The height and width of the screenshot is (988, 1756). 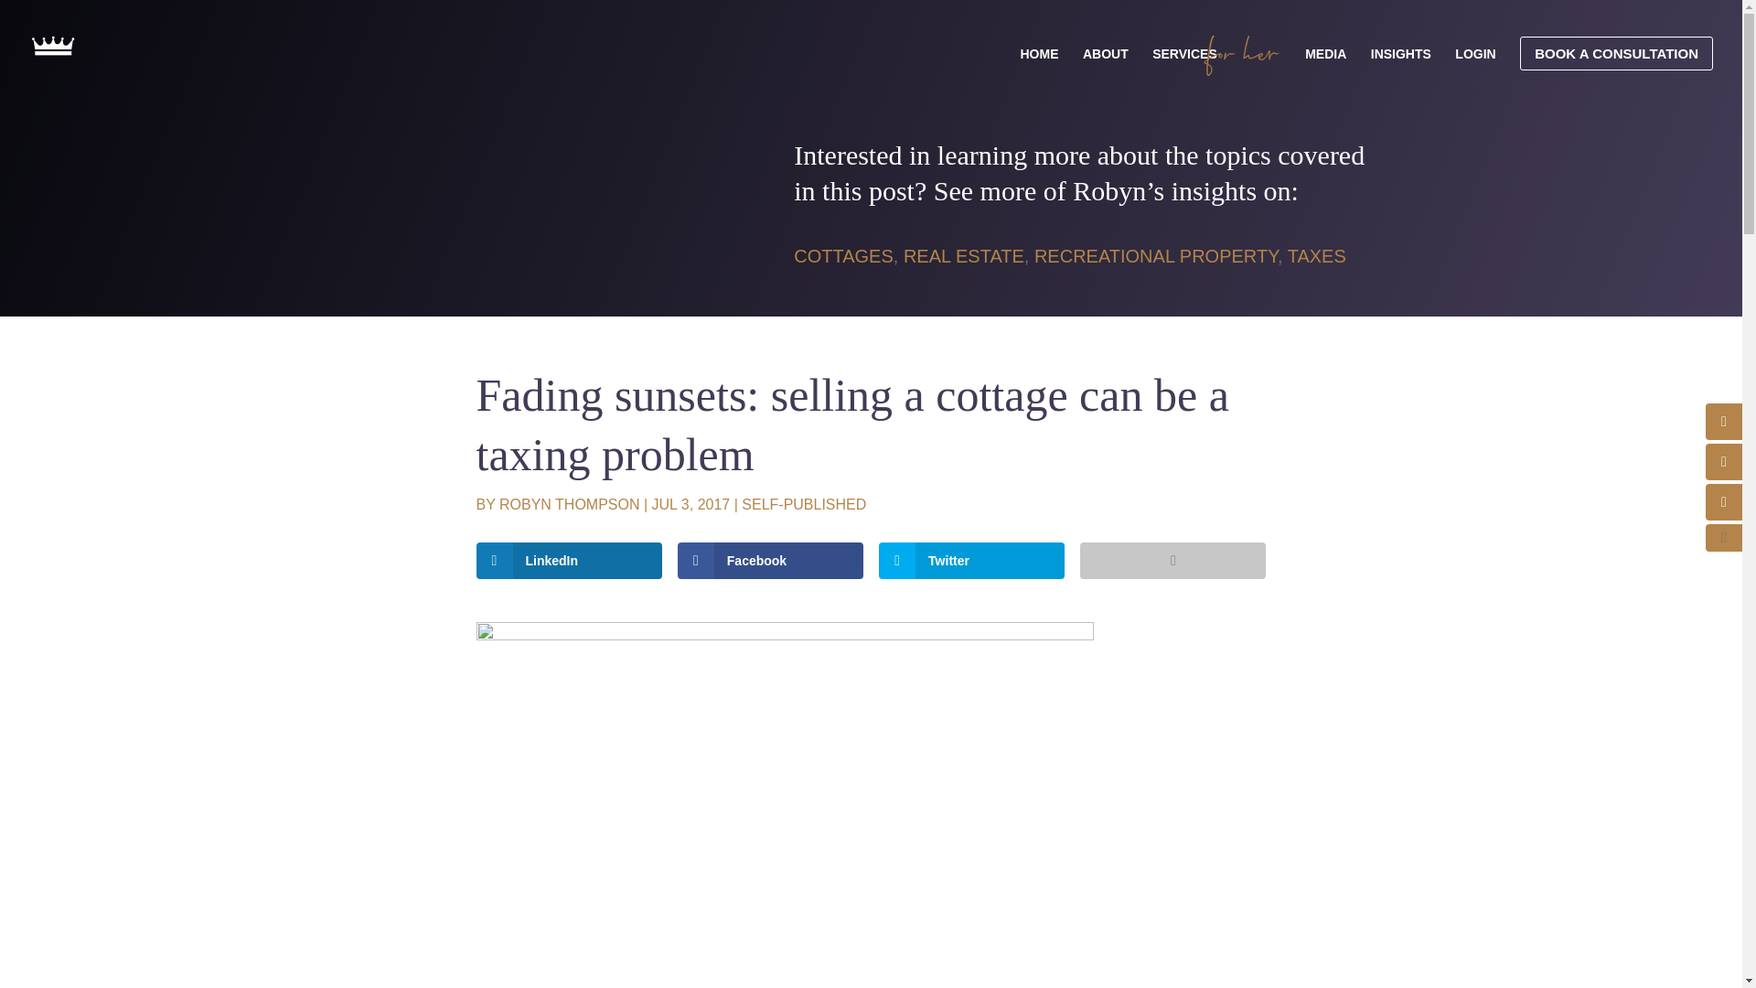 I want to click on RECREATIONAL PROPERTY, so click(x=1156, y=255).